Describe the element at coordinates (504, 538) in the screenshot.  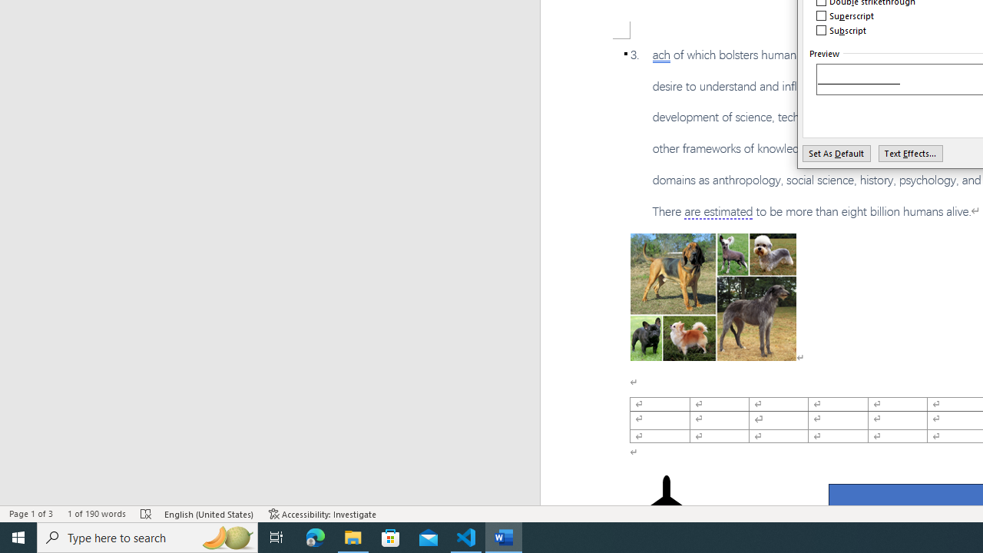
I see `Word - 1 running window` at that location.